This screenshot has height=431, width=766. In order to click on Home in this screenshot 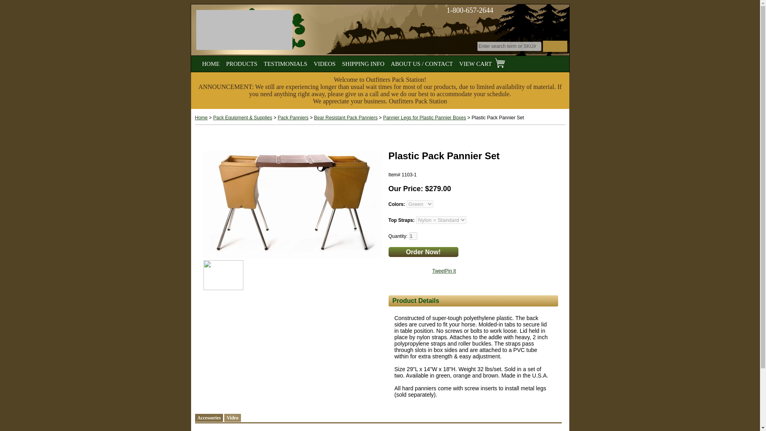, I will do `click(201, 118)`.